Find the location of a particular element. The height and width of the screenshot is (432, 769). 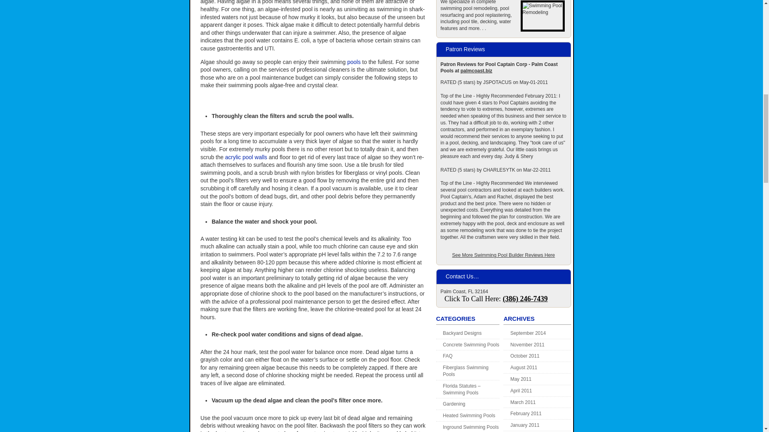

swimming-pool-remodelJPG is located at coordinates (542, 16).